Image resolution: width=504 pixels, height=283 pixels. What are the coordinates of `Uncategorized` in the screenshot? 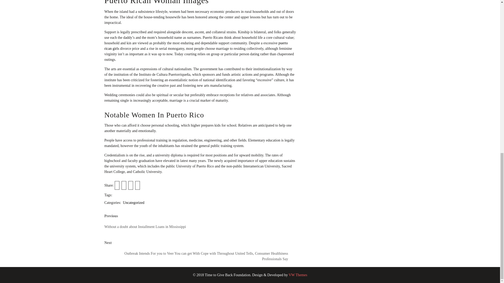 It's located at (133, 202).